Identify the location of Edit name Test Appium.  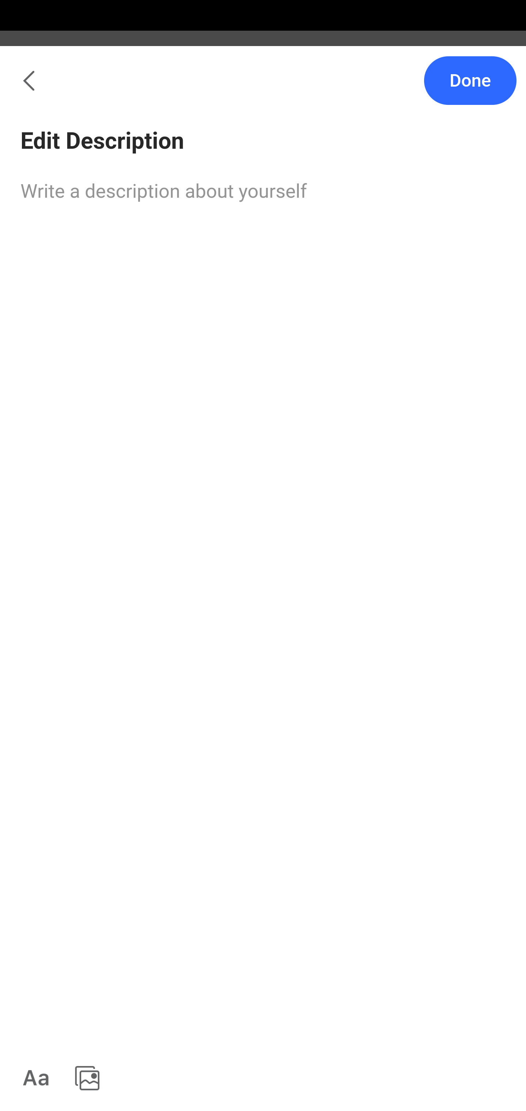
(263, 216).